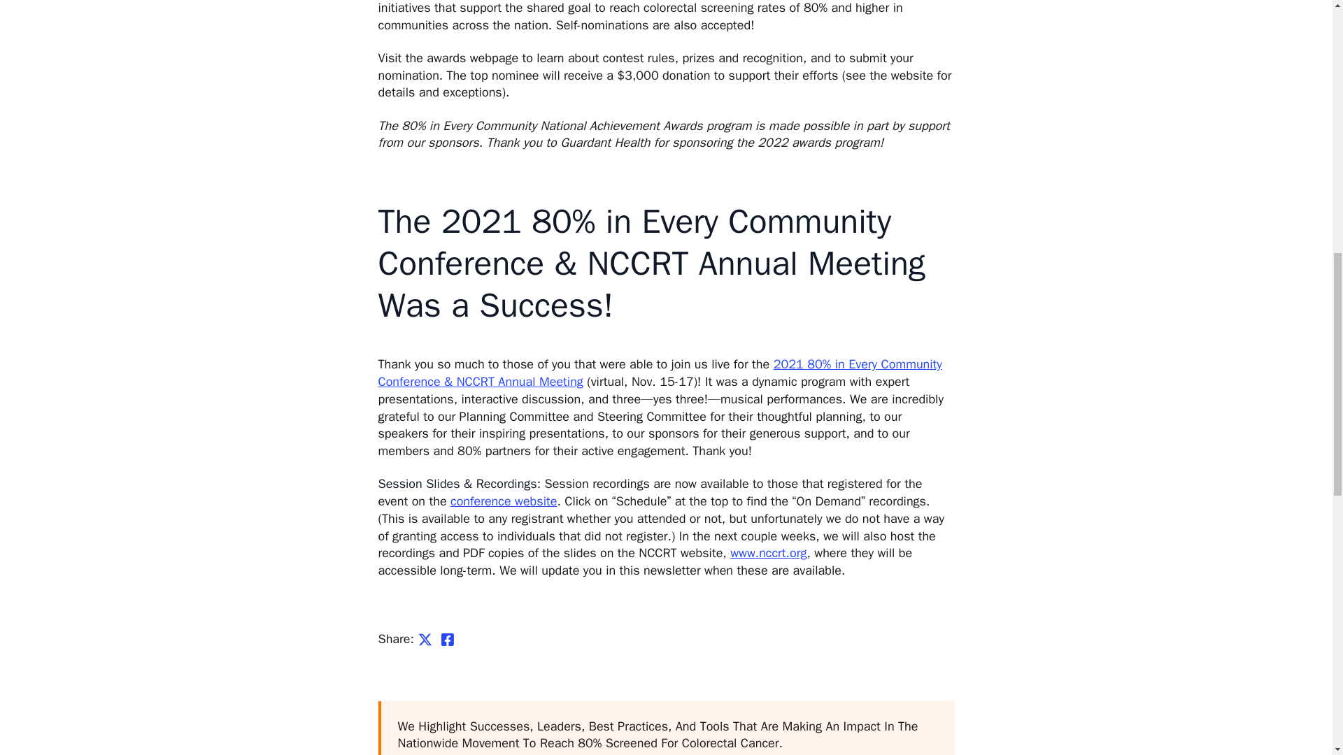  What do you see at coordinates (448, 639) in the screenshot?
I see `Share post on Facebook` at bounding box center [448, 639].